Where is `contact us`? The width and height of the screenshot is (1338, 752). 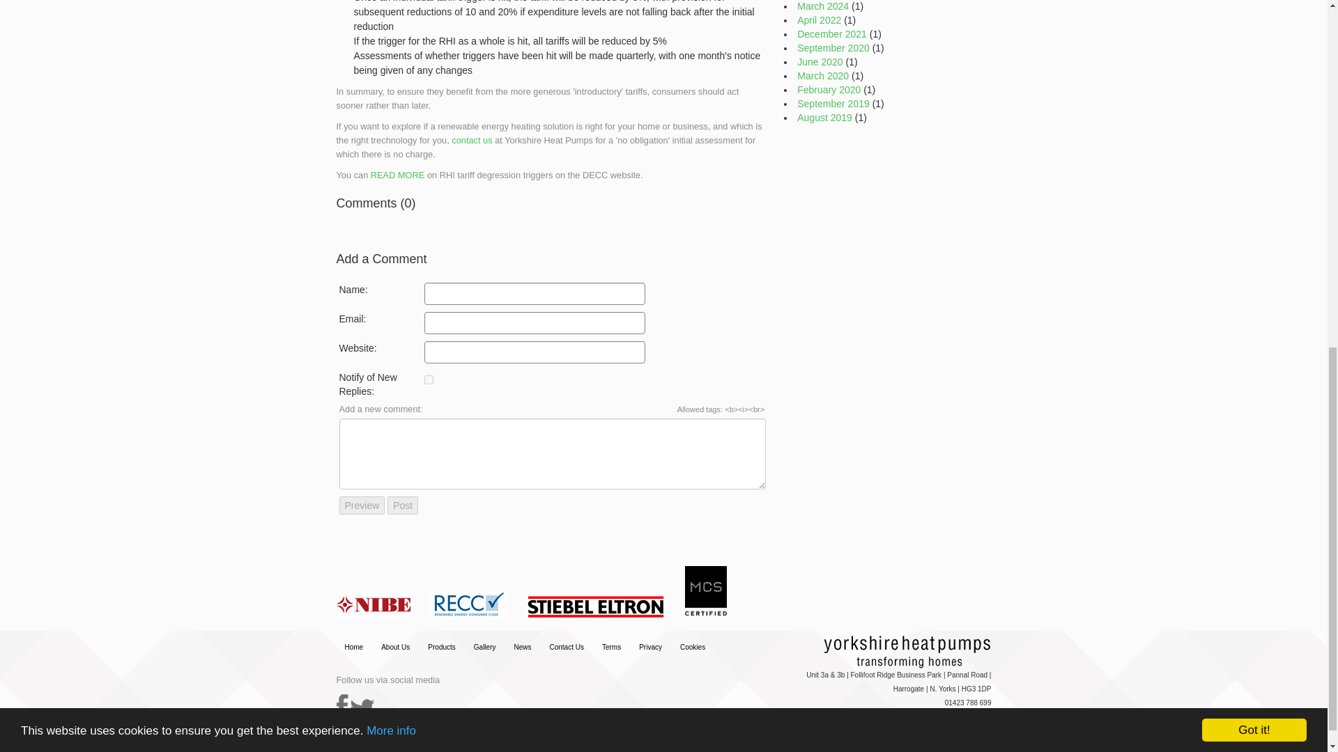
contact us is located at coordinates (472, 141).